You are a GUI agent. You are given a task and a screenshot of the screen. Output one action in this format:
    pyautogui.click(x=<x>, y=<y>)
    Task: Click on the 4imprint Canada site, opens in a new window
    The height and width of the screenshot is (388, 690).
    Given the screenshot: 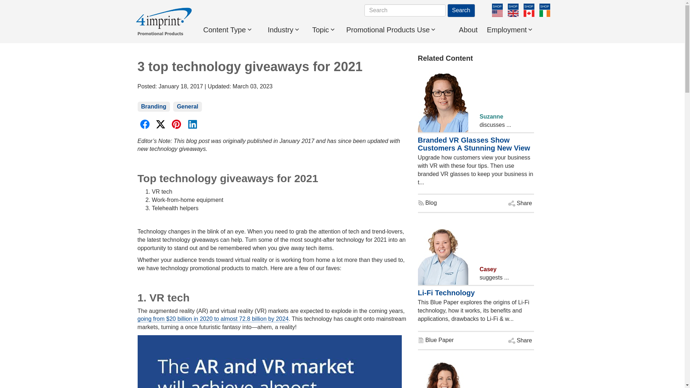 What is the action you would take?
    pyautogui.click(x=528, y=14)
    